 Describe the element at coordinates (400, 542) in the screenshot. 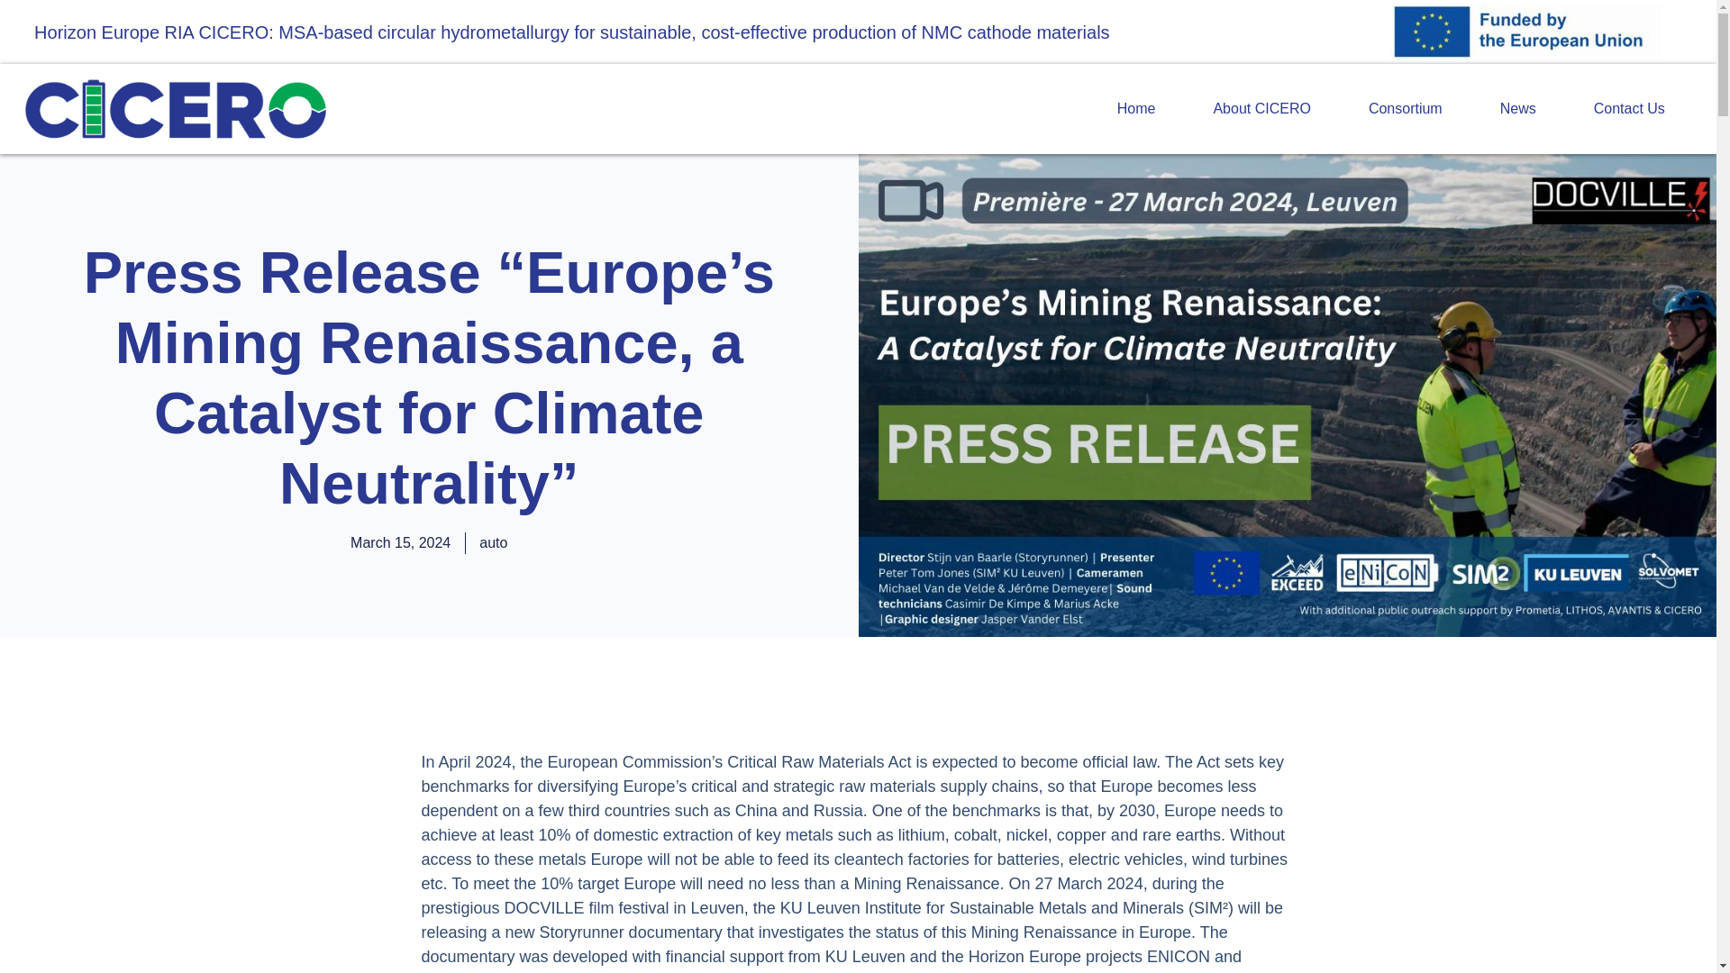

I see `March 15, 2024` at that location.